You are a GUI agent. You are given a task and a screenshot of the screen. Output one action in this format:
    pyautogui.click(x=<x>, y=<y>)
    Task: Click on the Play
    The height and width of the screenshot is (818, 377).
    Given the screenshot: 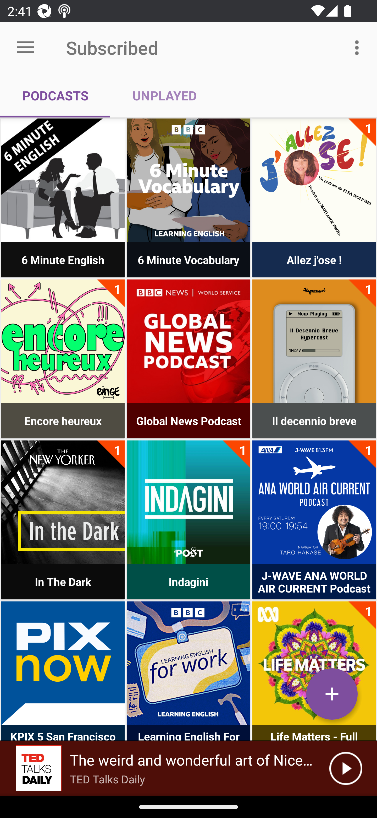 What is the action you would take?
    pyautogui.click(x=346, y=768)
    